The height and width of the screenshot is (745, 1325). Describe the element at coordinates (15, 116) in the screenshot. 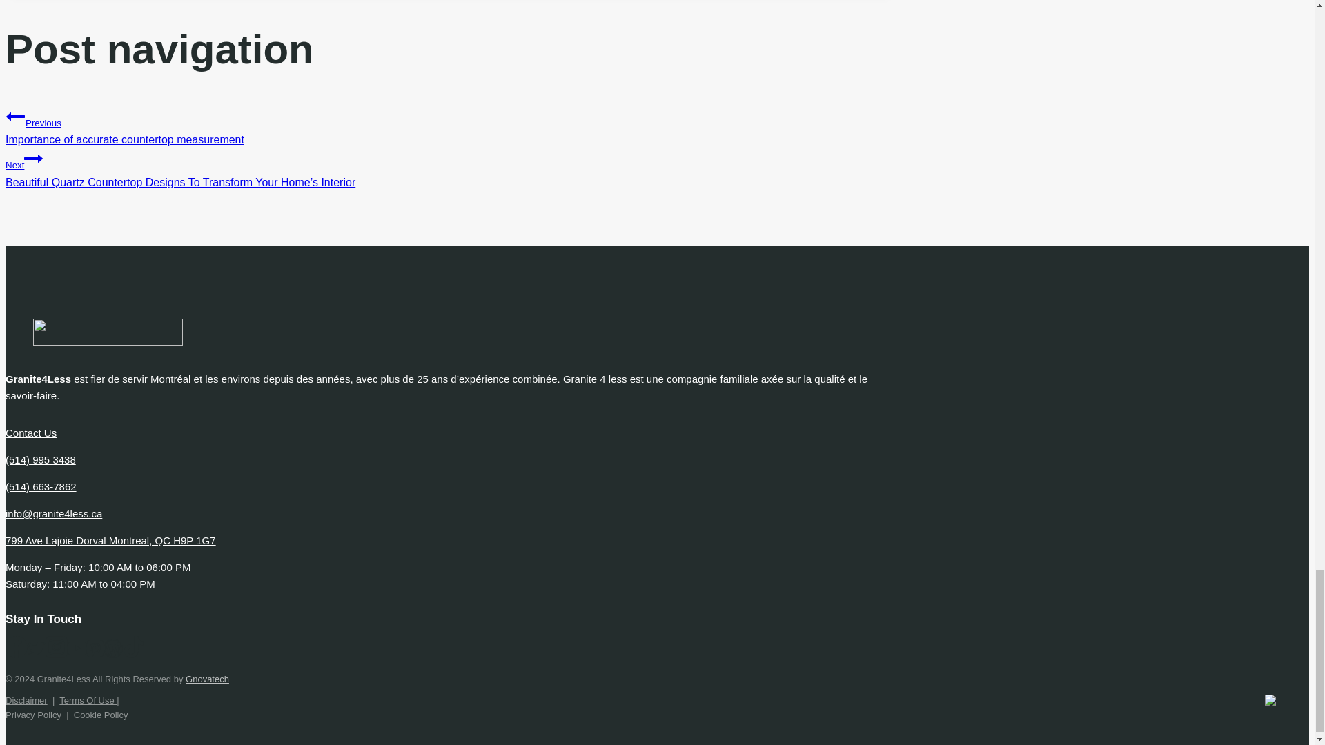

I see `Previous` at that location.